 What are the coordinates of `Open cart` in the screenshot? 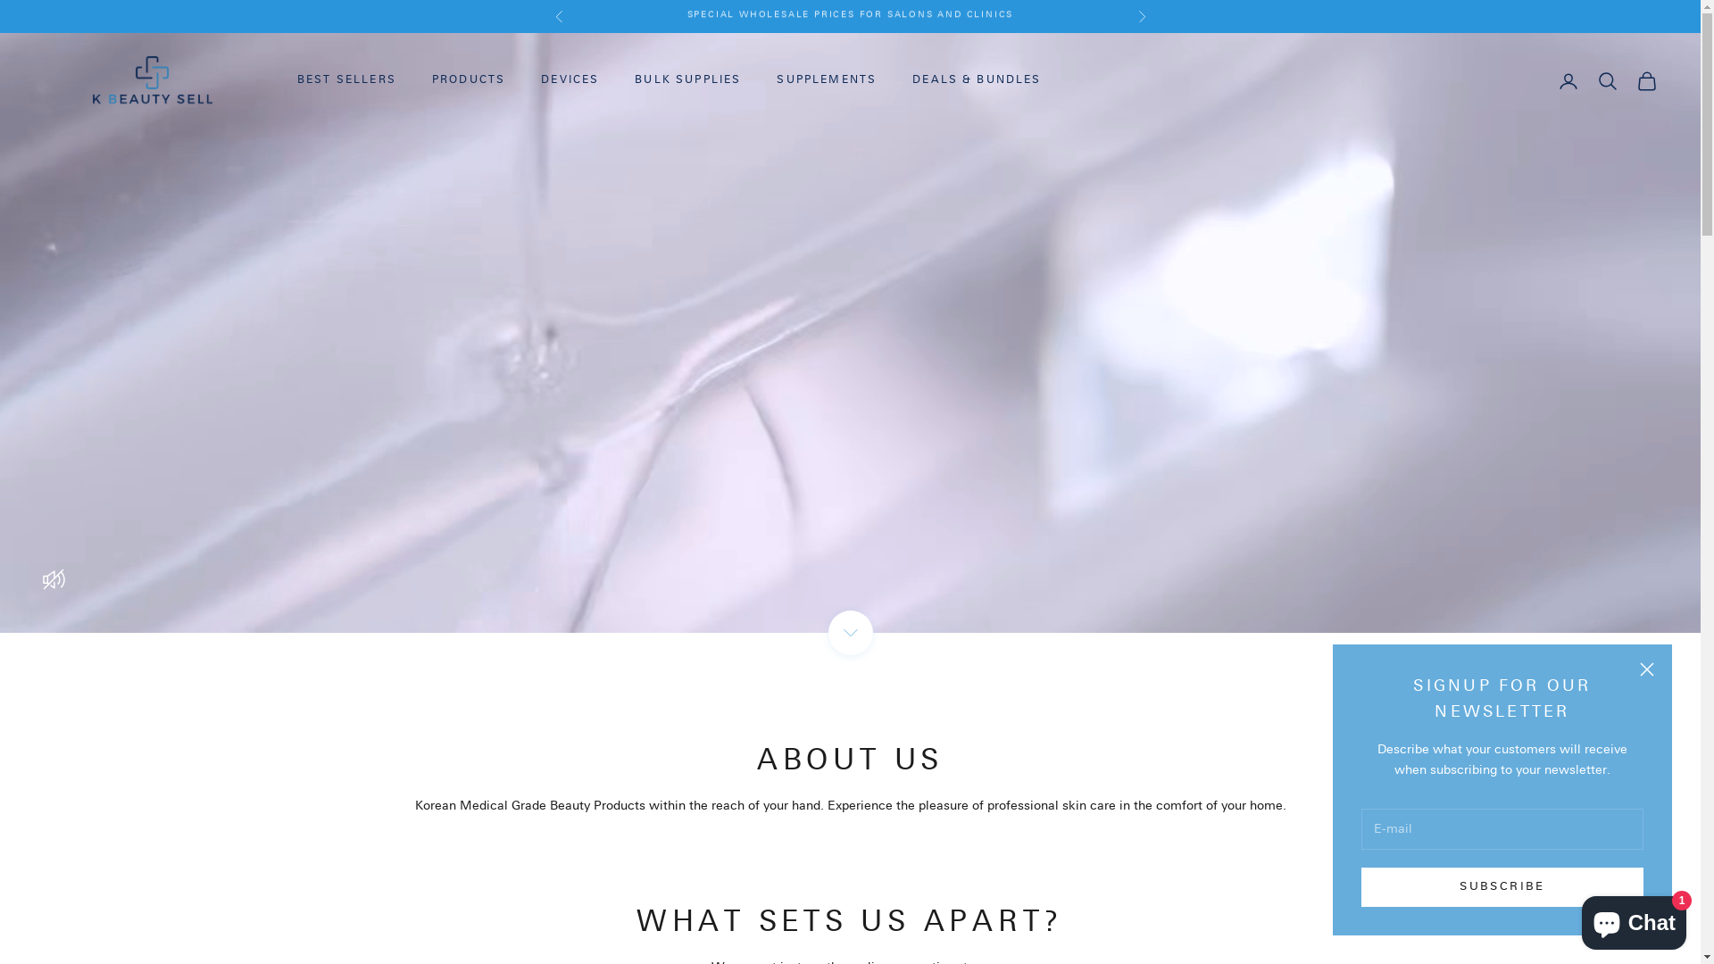 It's located at (1647, 81).